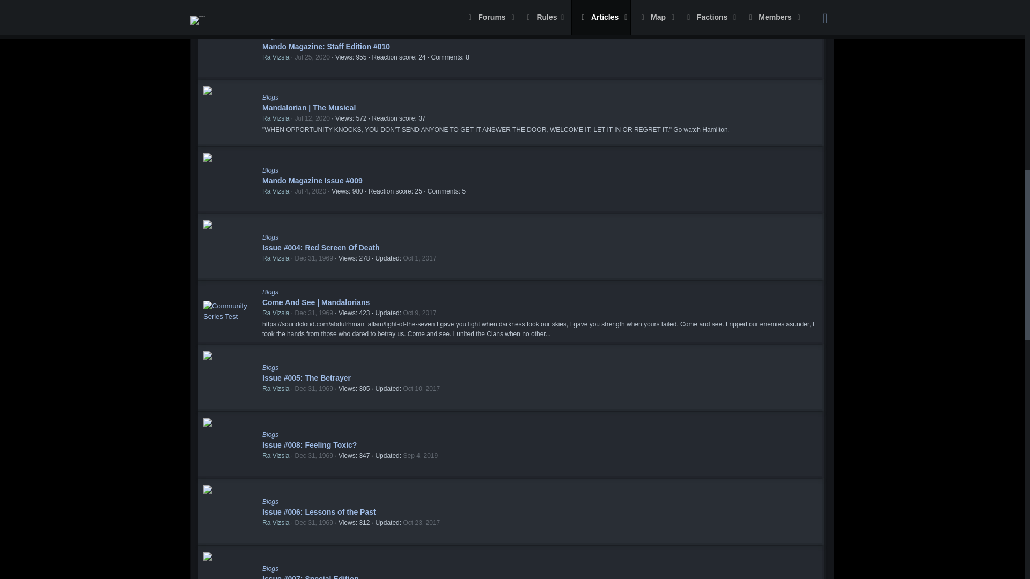 This screenshot has height=579, width=1030. What do you see at coordinates (419, 313) in the screenshot?
I see `Oct 9, 2017 at 11:35 AM` at bounding box center [419, 313].